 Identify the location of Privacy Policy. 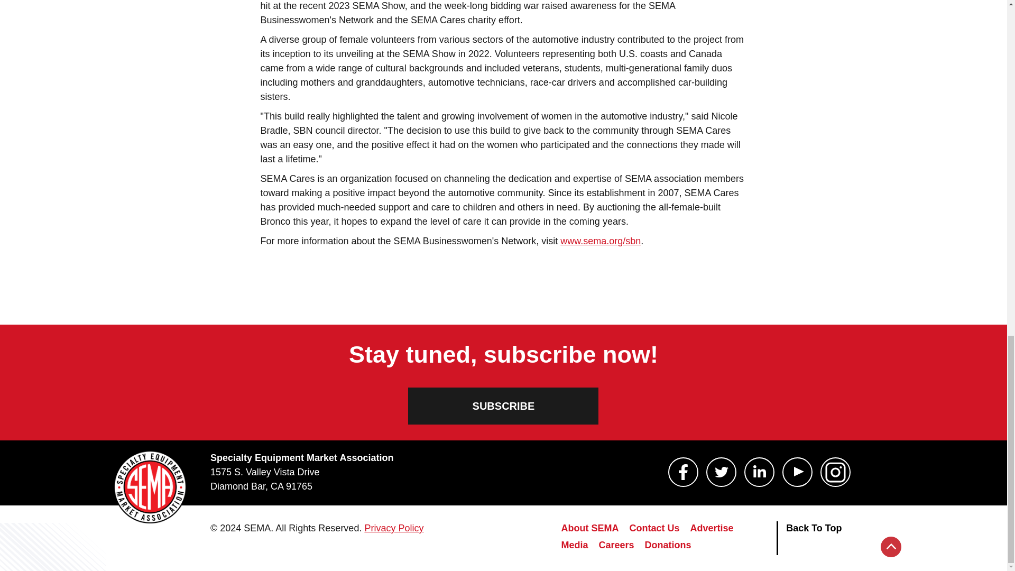
(393, 528).